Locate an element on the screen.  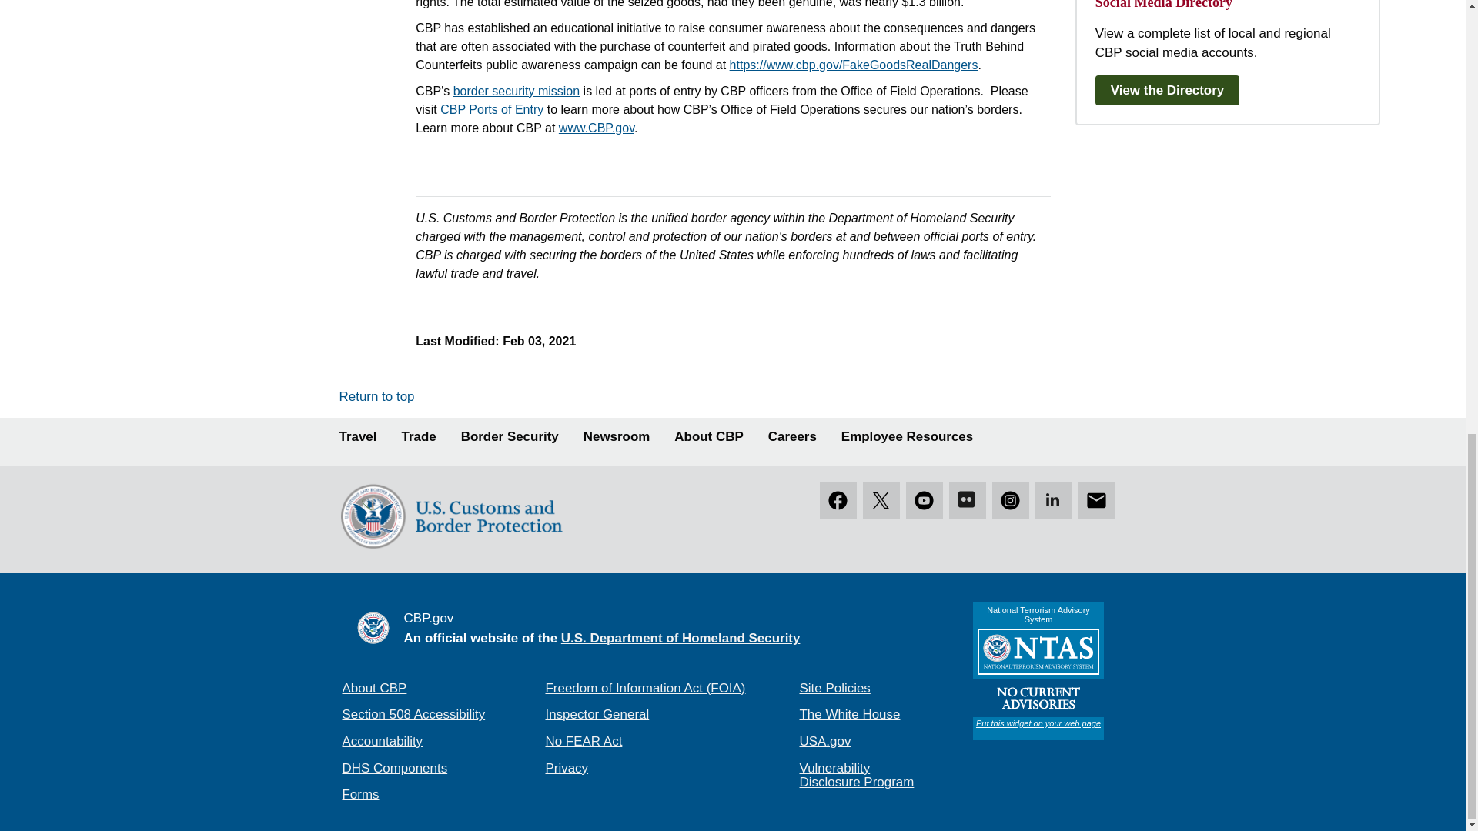
Careers is located at coordinates (793, 437).